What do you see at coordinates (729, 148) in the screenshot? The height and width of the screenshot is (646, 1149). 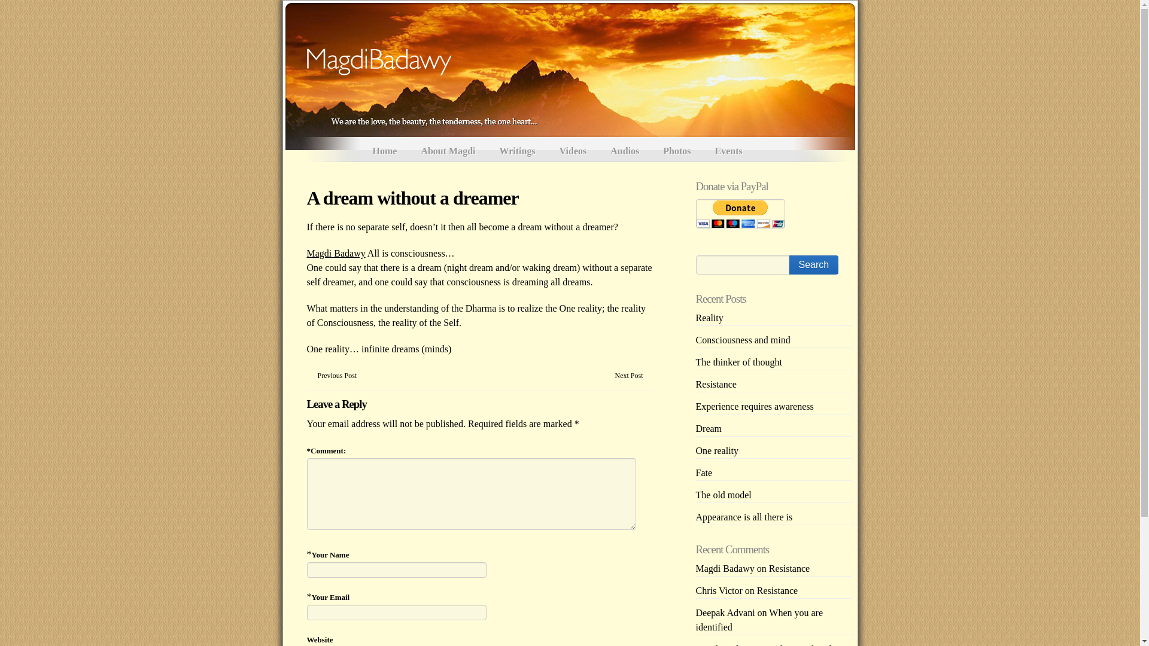 I see `Events` at bounding box center [729, 148].